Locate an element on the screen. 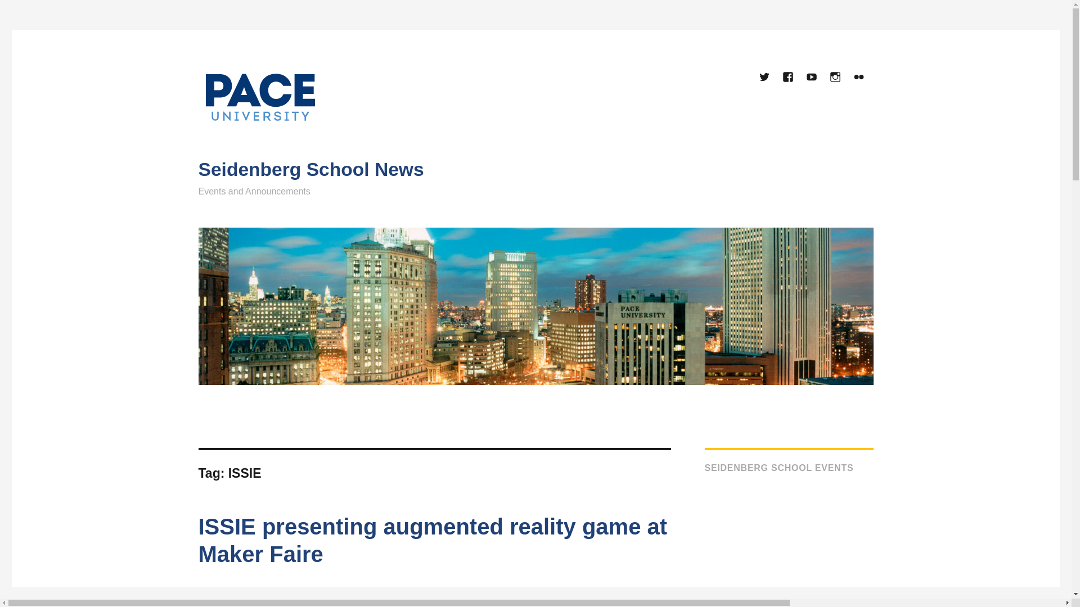  Seidenberg School News is located at coordinates (310, 169).